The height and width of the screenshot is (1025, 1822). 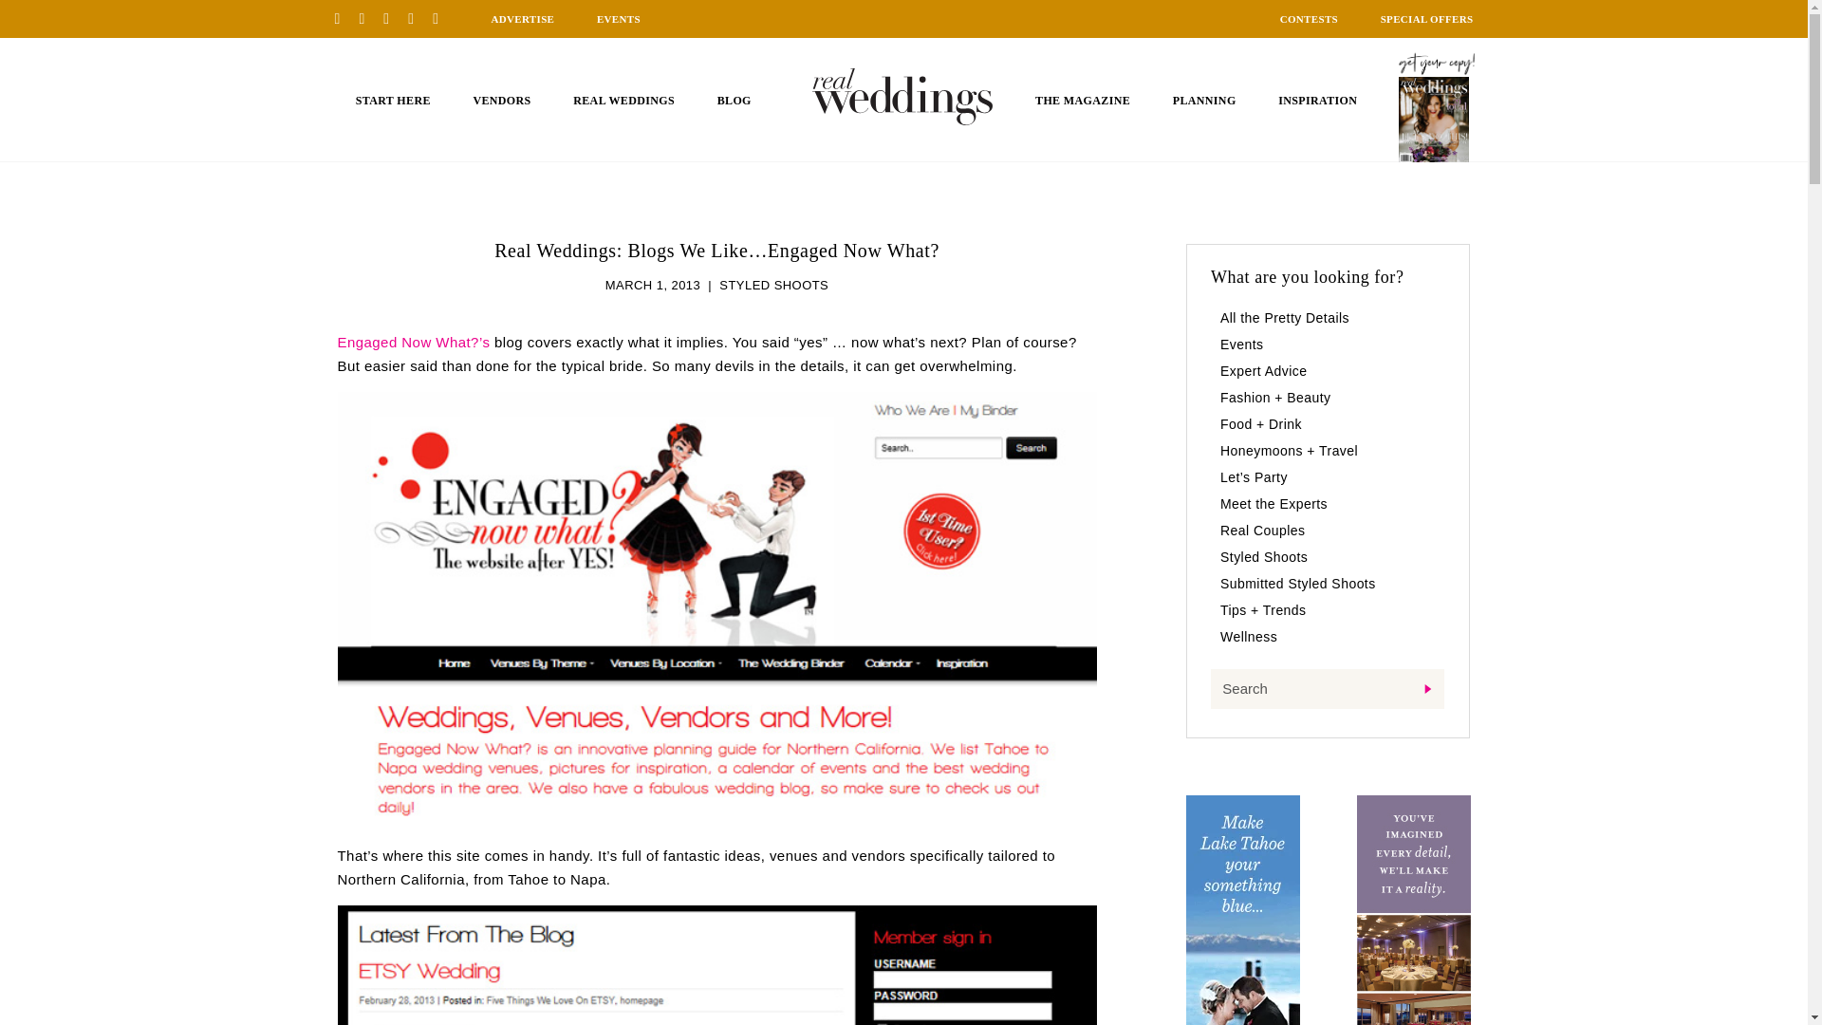 What do you see at coordinates (442, 18) in the screenshot?
I see `YouTube` at bounding box center [442, 18].